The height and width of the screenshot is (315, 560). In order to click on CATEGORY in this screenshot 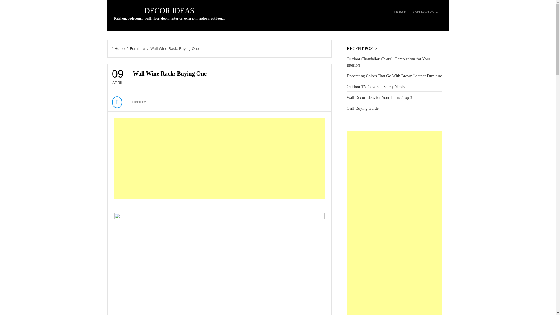, I will do `click(425, 12)`.